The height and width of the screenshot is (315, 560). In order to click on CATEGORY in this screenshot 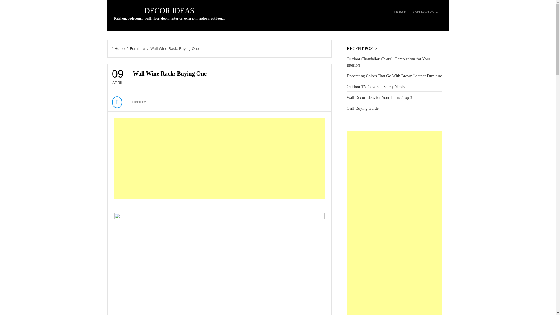, I will do `click(425, 12)`.